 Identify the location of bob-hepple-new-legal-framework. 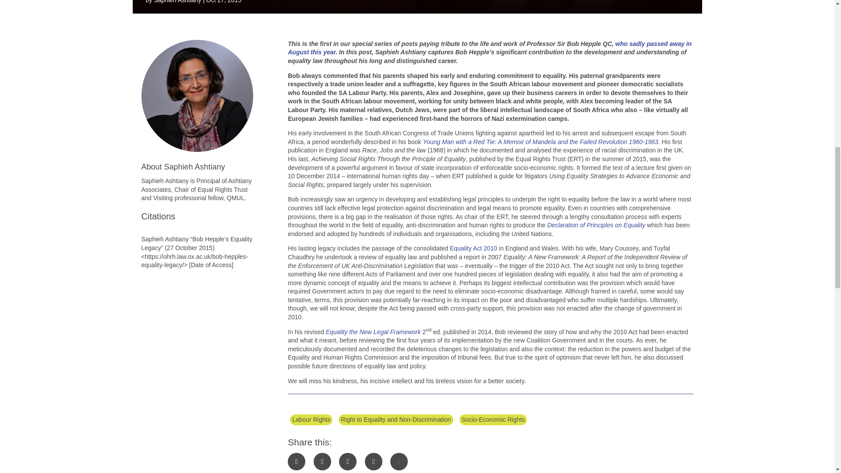
(417, 7).